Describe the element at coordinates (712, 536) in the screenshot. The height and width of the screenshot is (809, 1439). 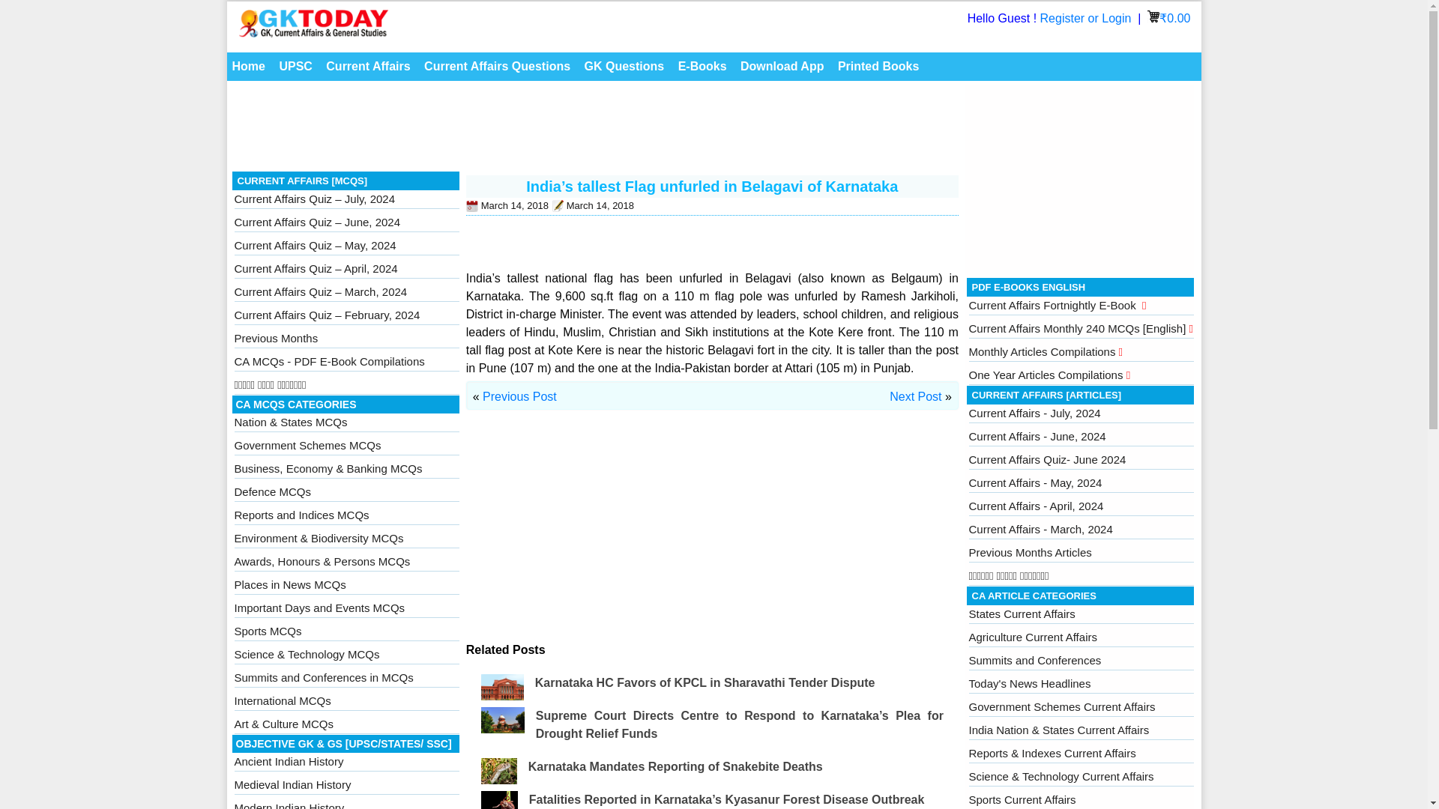
I see `Advertisement` at that location.